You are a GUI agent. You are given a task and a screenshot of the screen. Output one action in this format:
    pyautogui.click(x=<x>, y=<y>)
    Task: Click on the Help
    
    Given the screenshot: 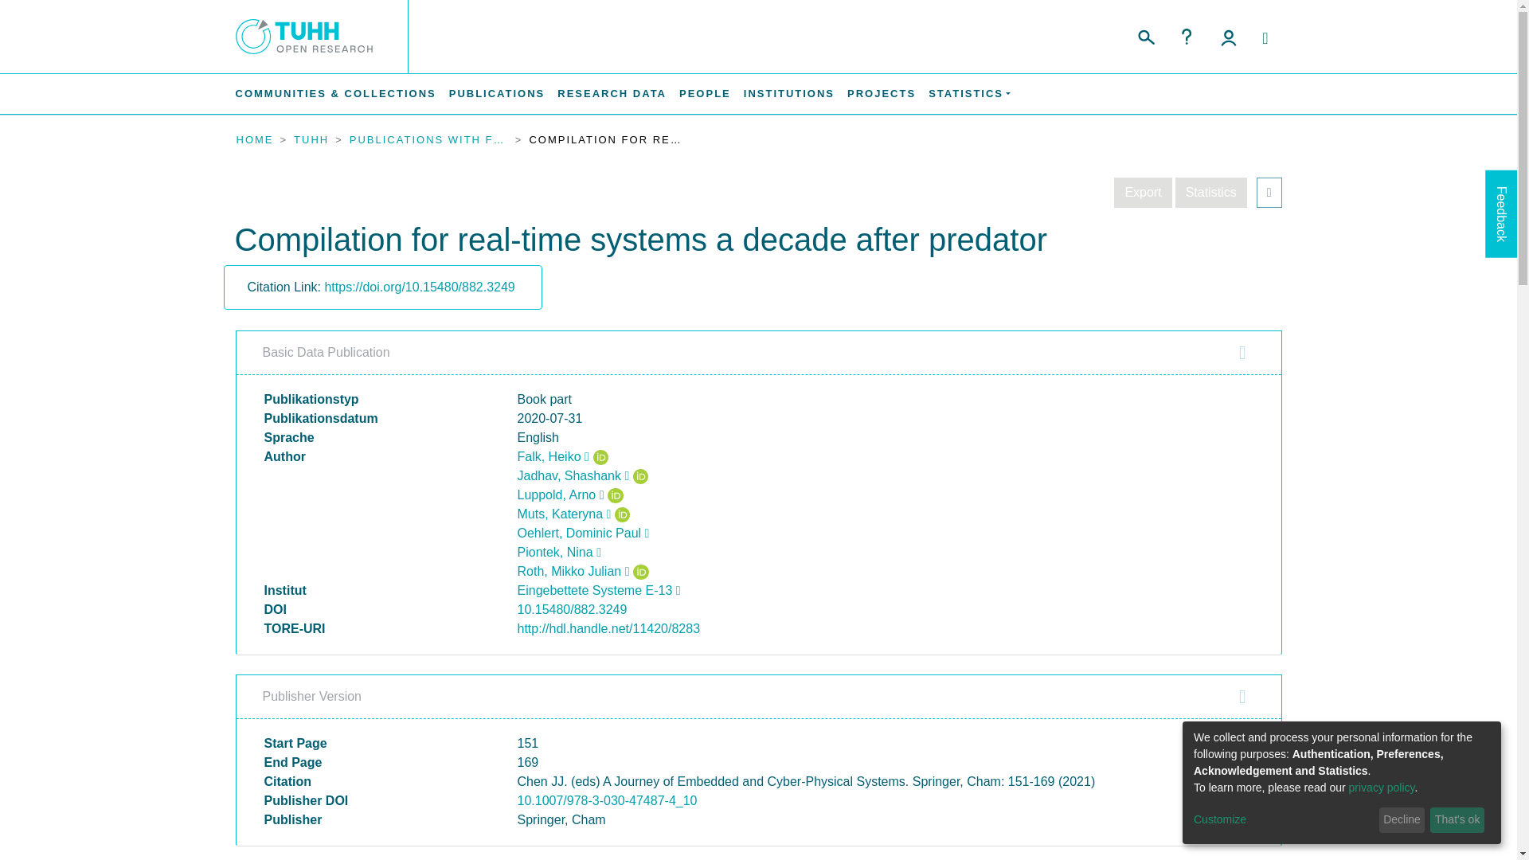 What is the action you would take?
    pyautogui.click(x=1187, y=37)
    